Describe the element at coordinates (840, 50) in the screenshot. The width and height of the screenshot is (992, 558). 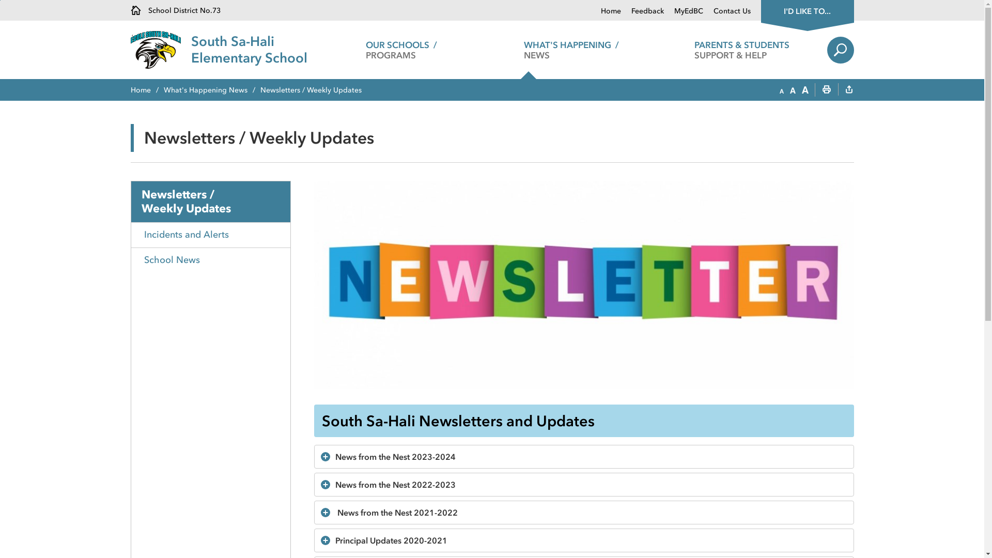
I see `Search` at that location.